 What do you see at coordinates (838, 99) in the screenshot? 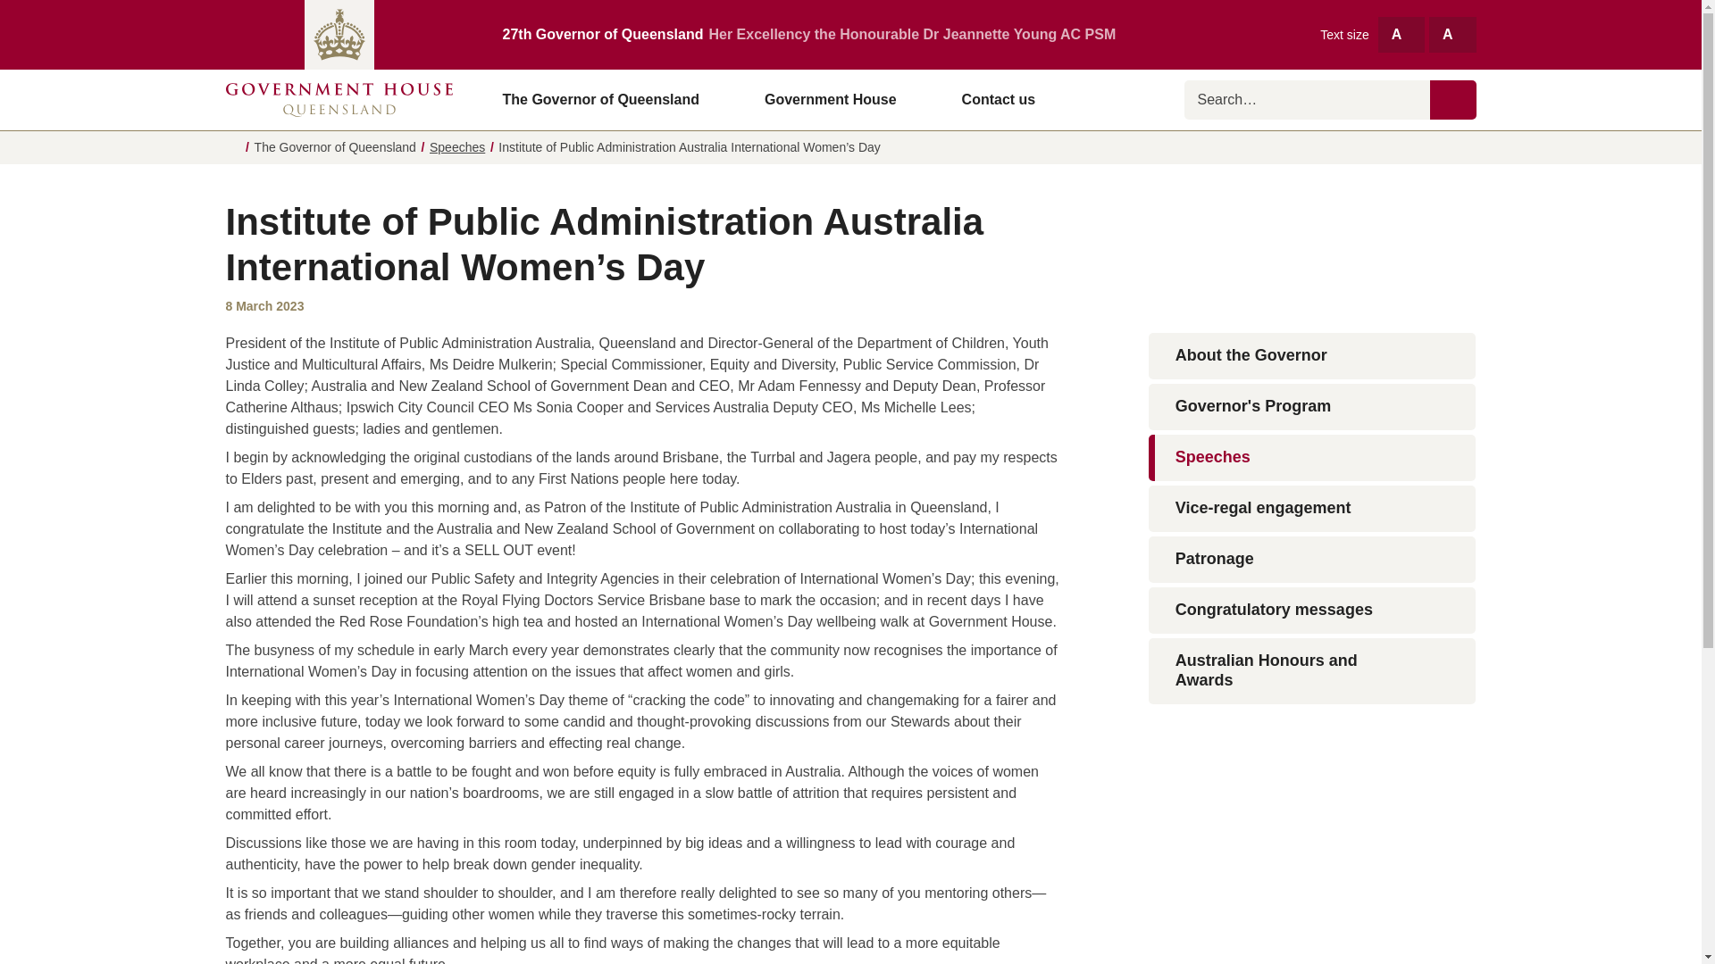
I see `Government House` at bounding box center [838, 99].